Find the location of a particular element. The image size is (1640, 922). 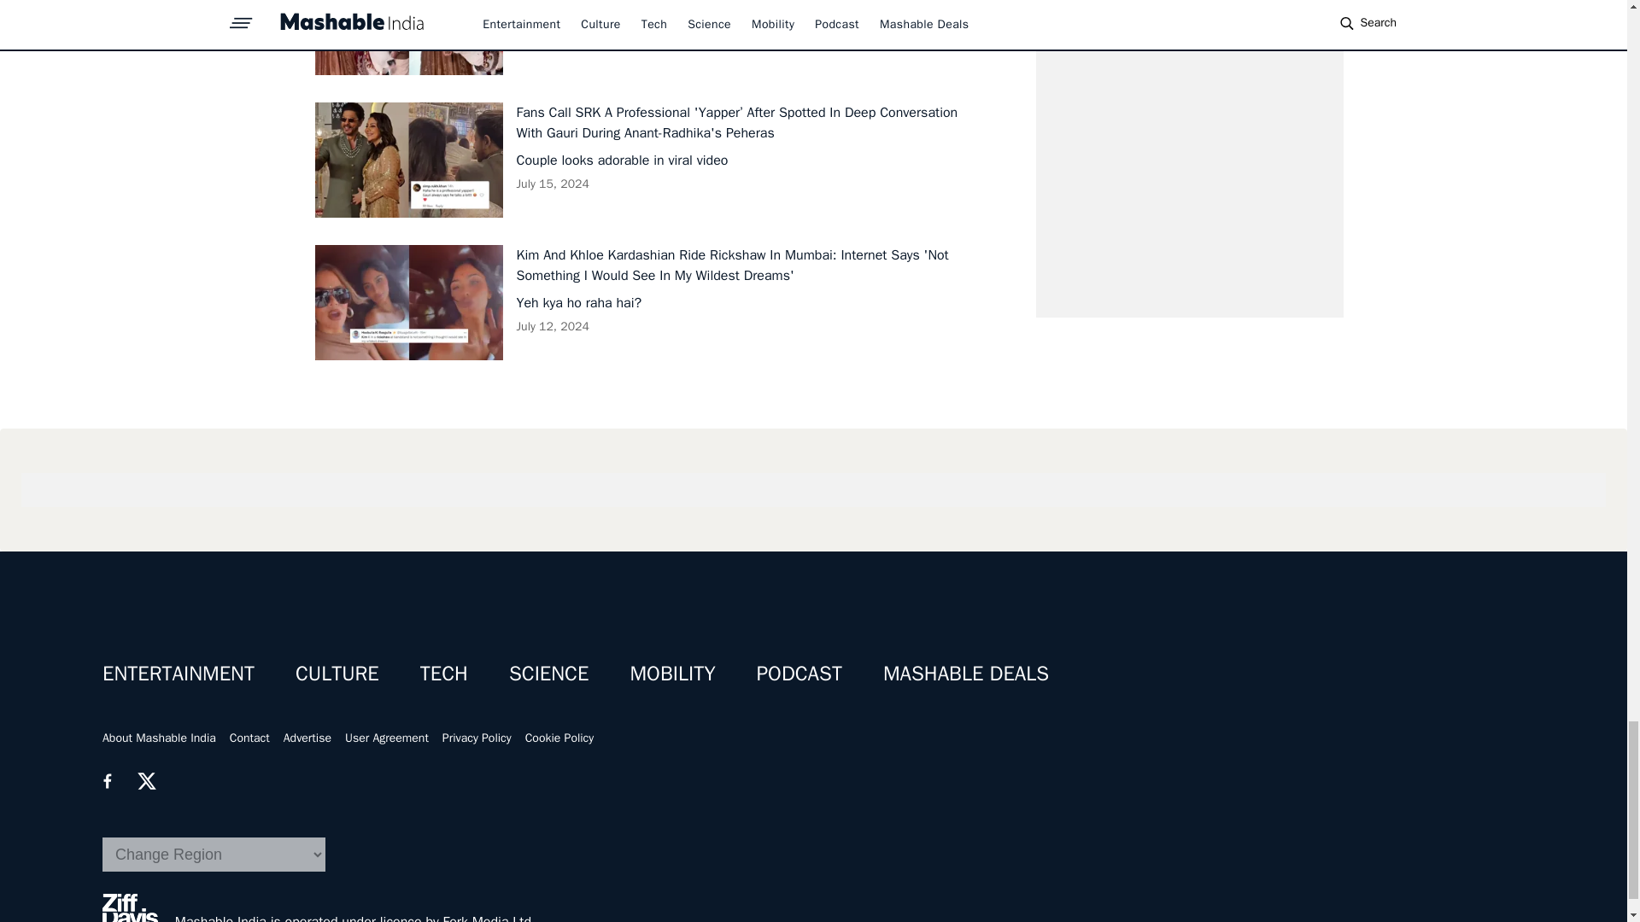

ENTERTAINMENT is located at coordinates (178, 673).